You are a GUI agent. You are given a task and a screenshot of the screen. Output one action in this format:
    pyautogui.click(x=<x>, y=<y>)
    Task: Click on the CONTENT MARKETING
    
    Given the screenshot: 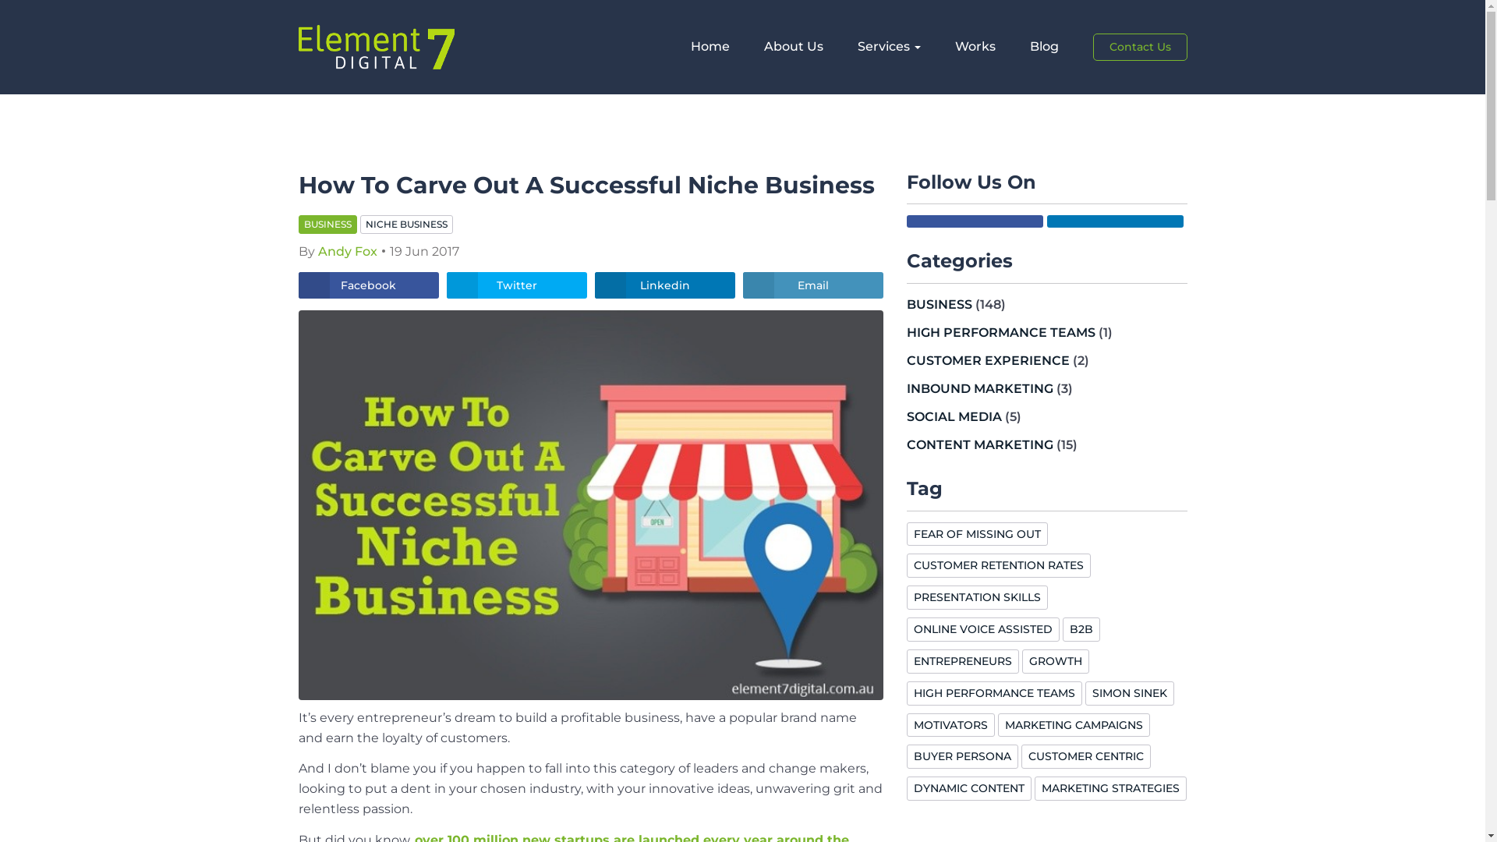 What is the action you would take?
    pyautogui.click(x=979, y=444)
    